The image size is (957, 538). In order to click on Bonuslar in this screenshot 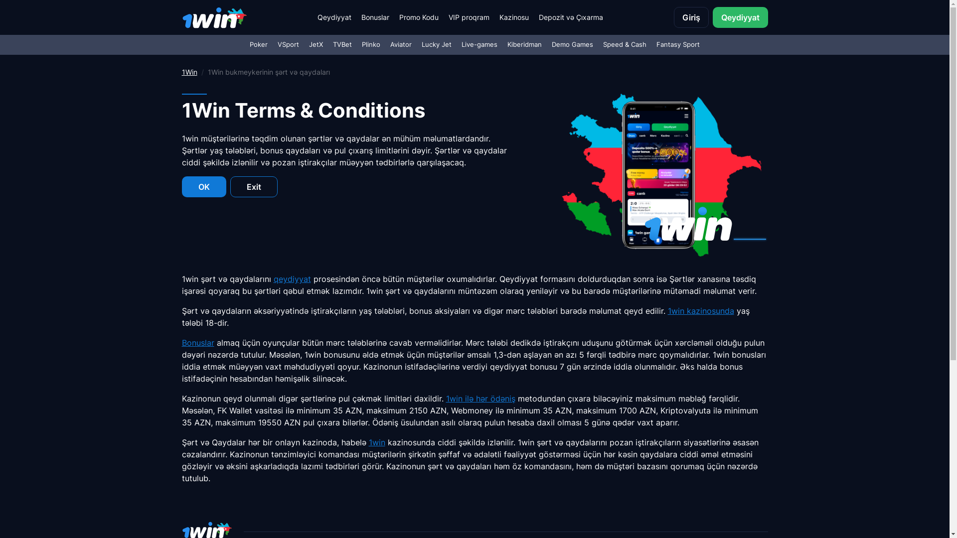, I will do `click(375, 17)`.